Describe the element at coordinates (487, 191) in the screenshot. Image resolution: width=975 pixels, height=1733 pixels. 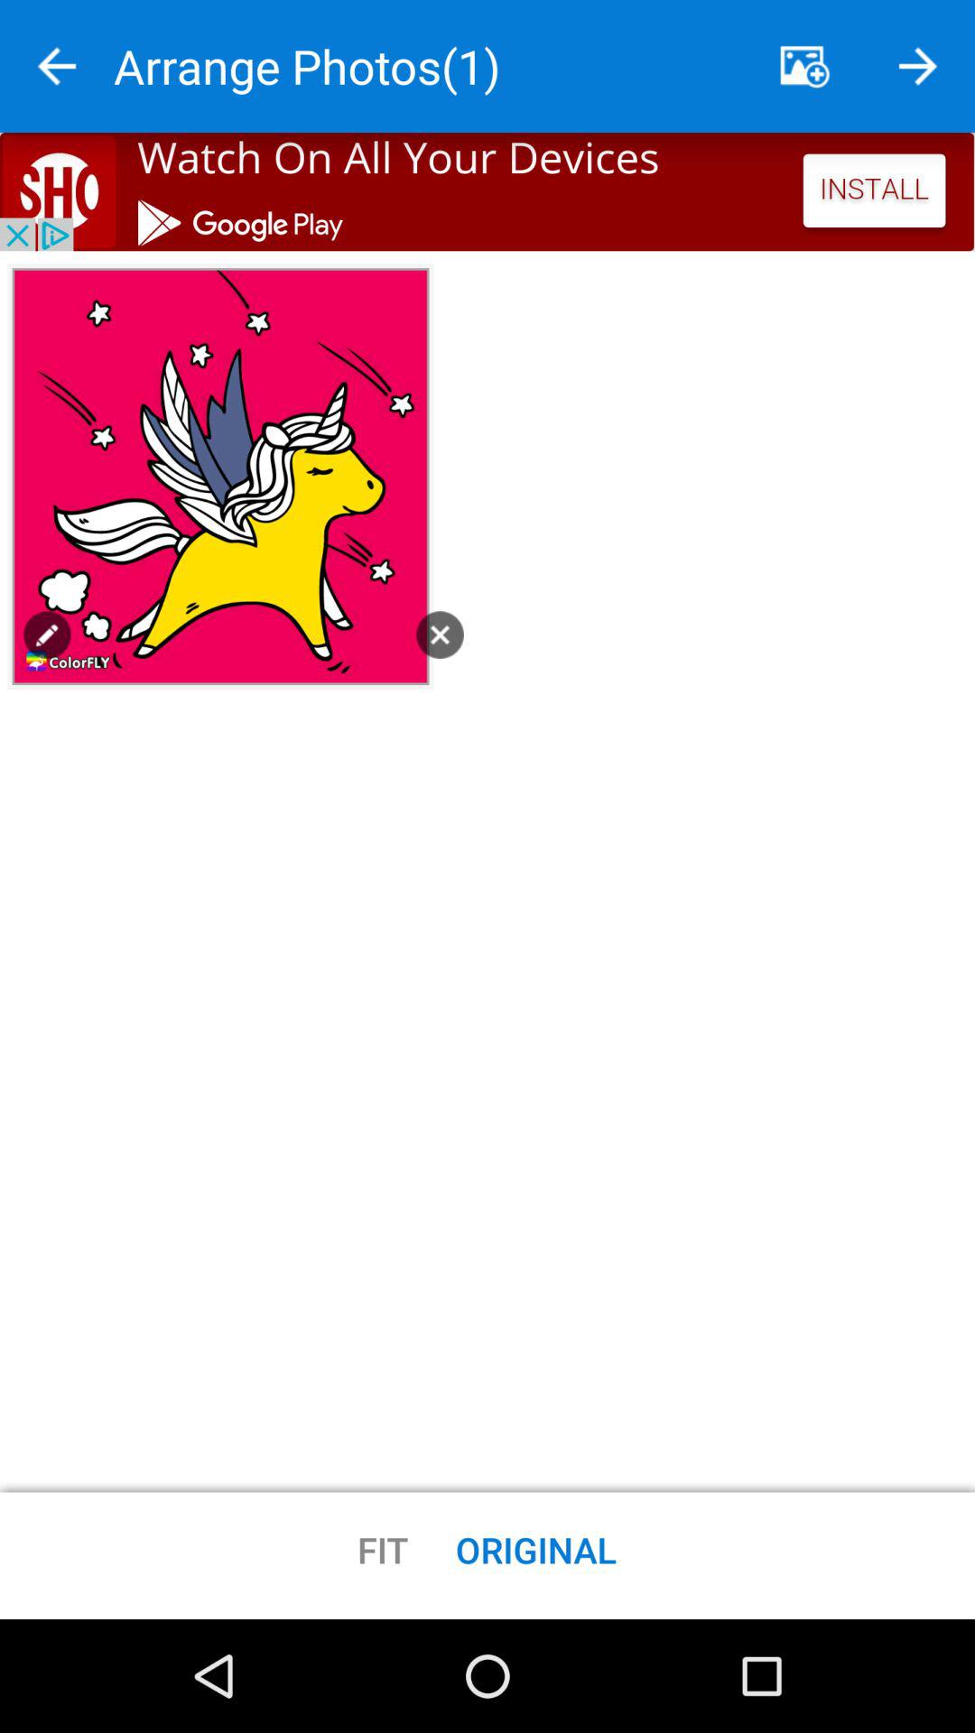
I see `install app` at that location.